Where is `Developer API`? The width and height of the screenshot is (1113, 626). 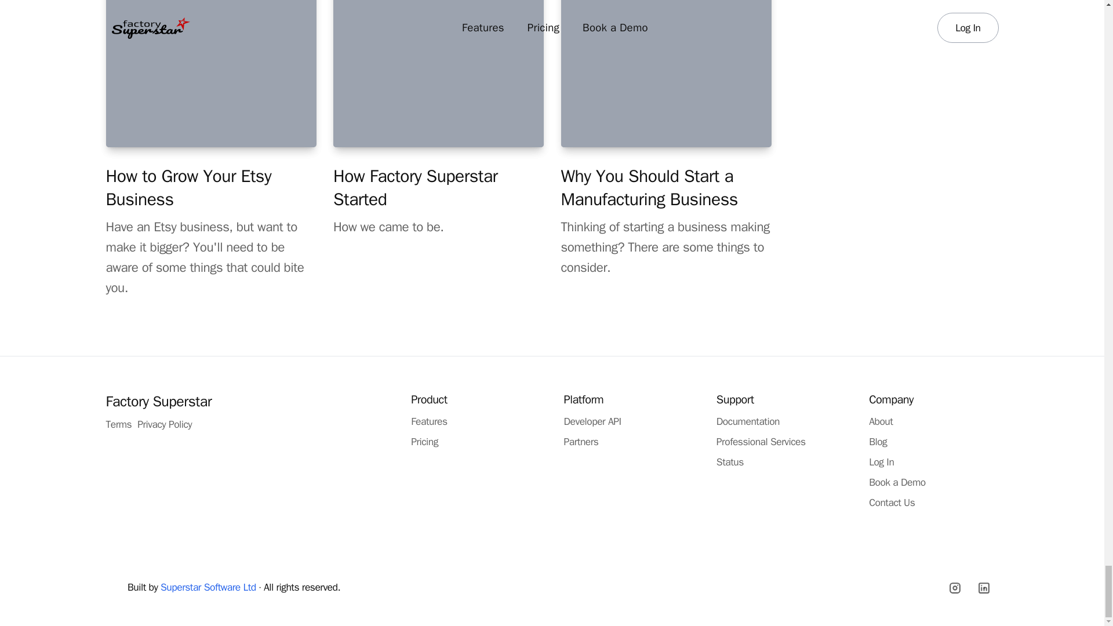
Developer API is located at coordinates (592, 421).